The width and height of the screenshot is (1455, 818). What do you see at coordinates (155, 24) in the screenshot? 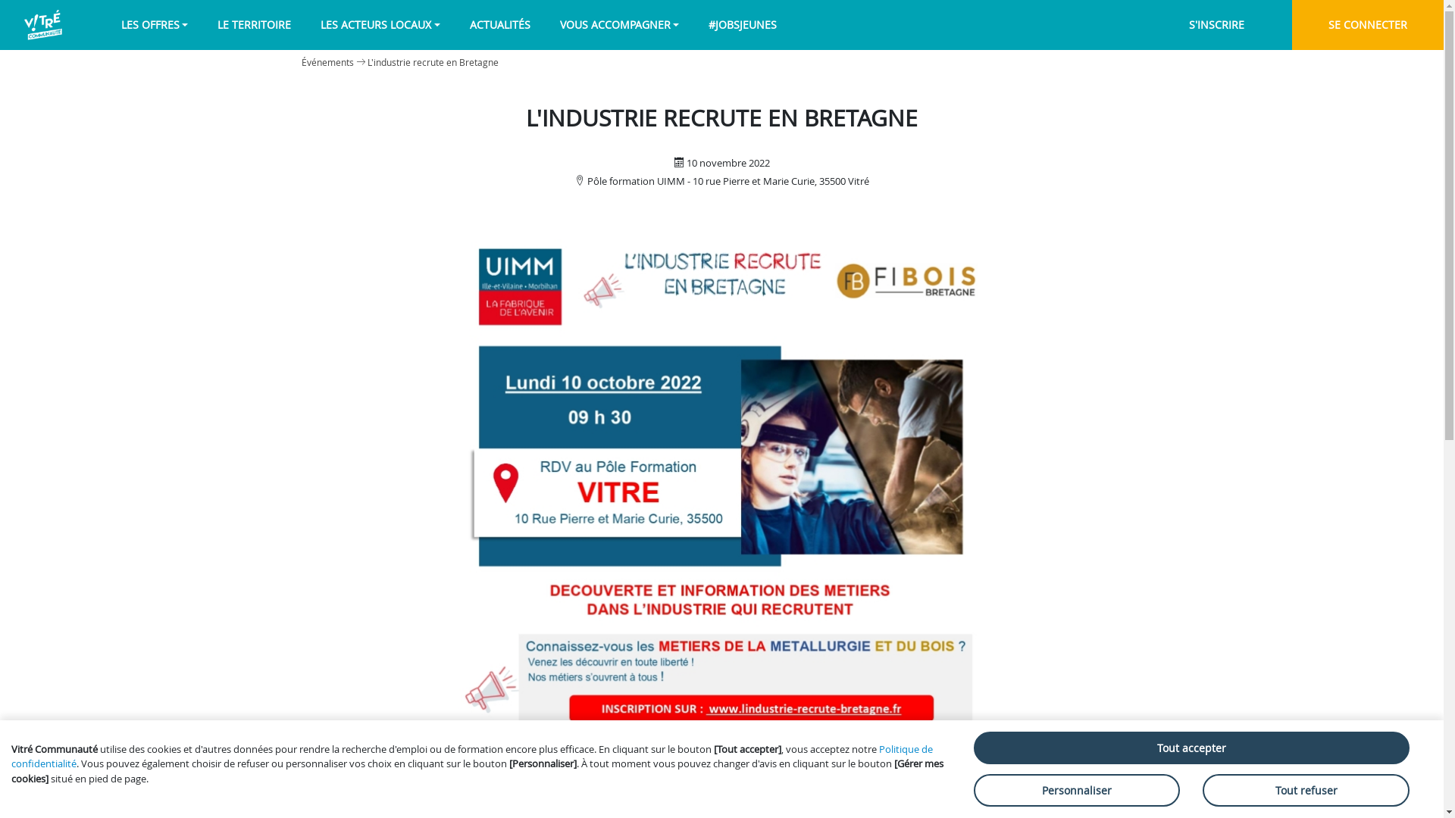
I see `LES OFFRES` at bounding box center [155, 24].